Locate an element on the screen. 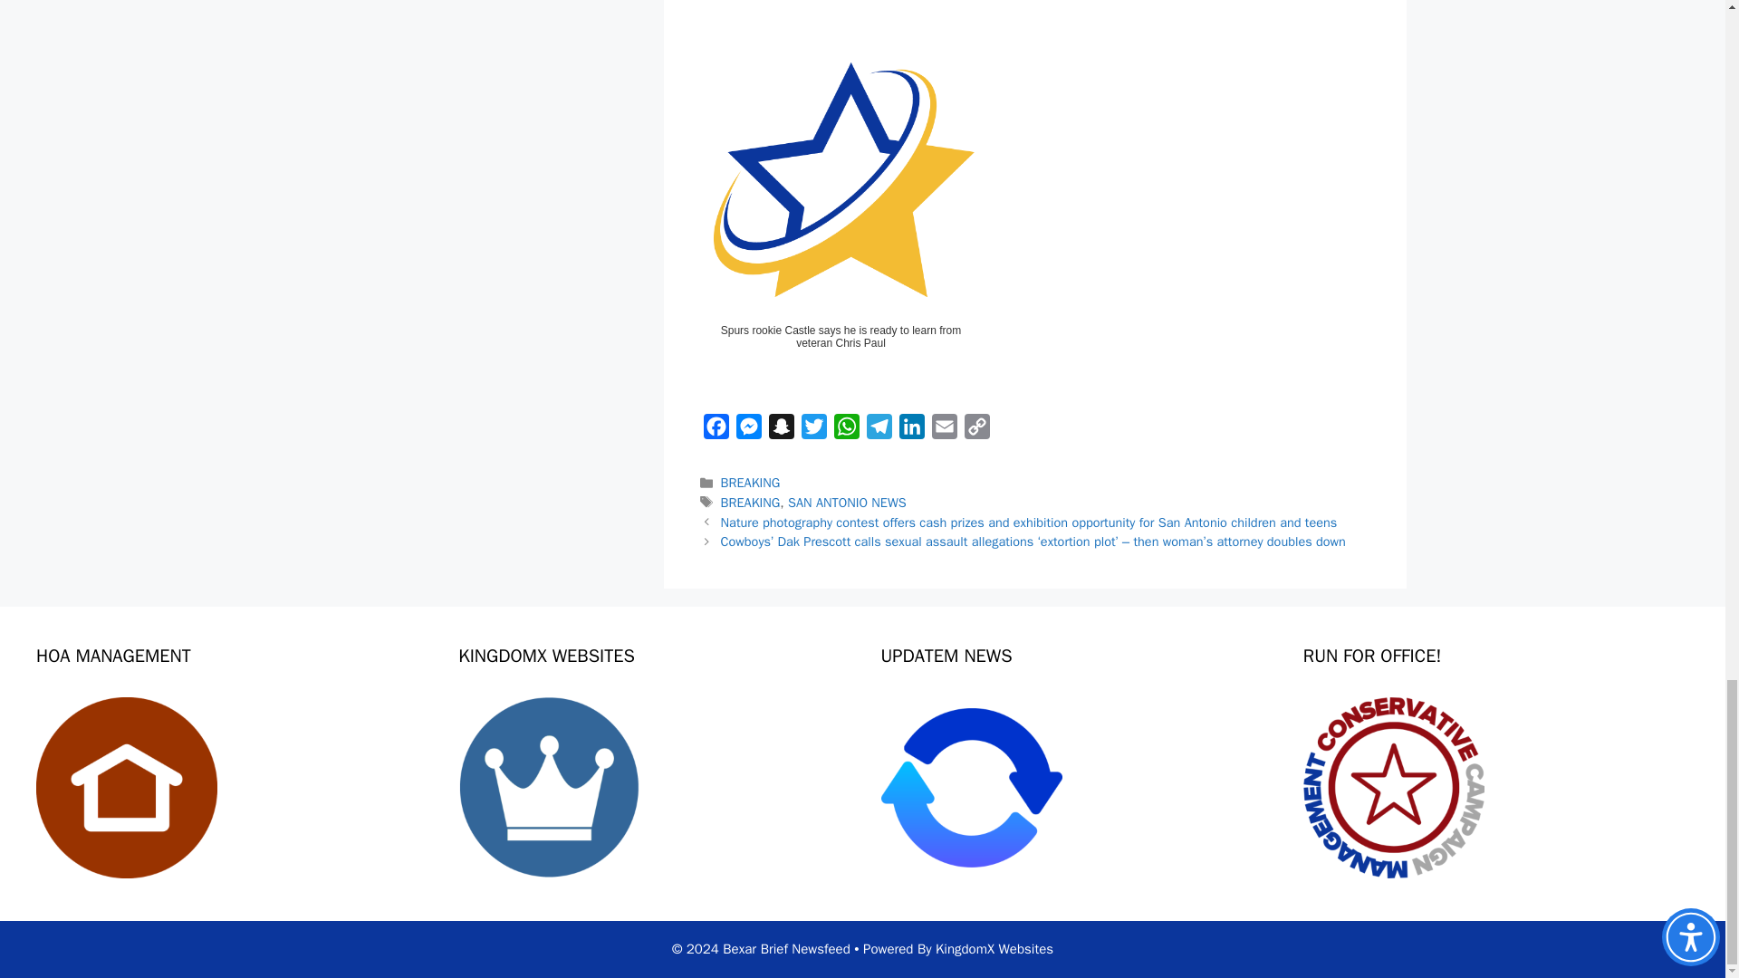 The image size is (1739, 978). BREAKING is located at coordinates (751, 502).